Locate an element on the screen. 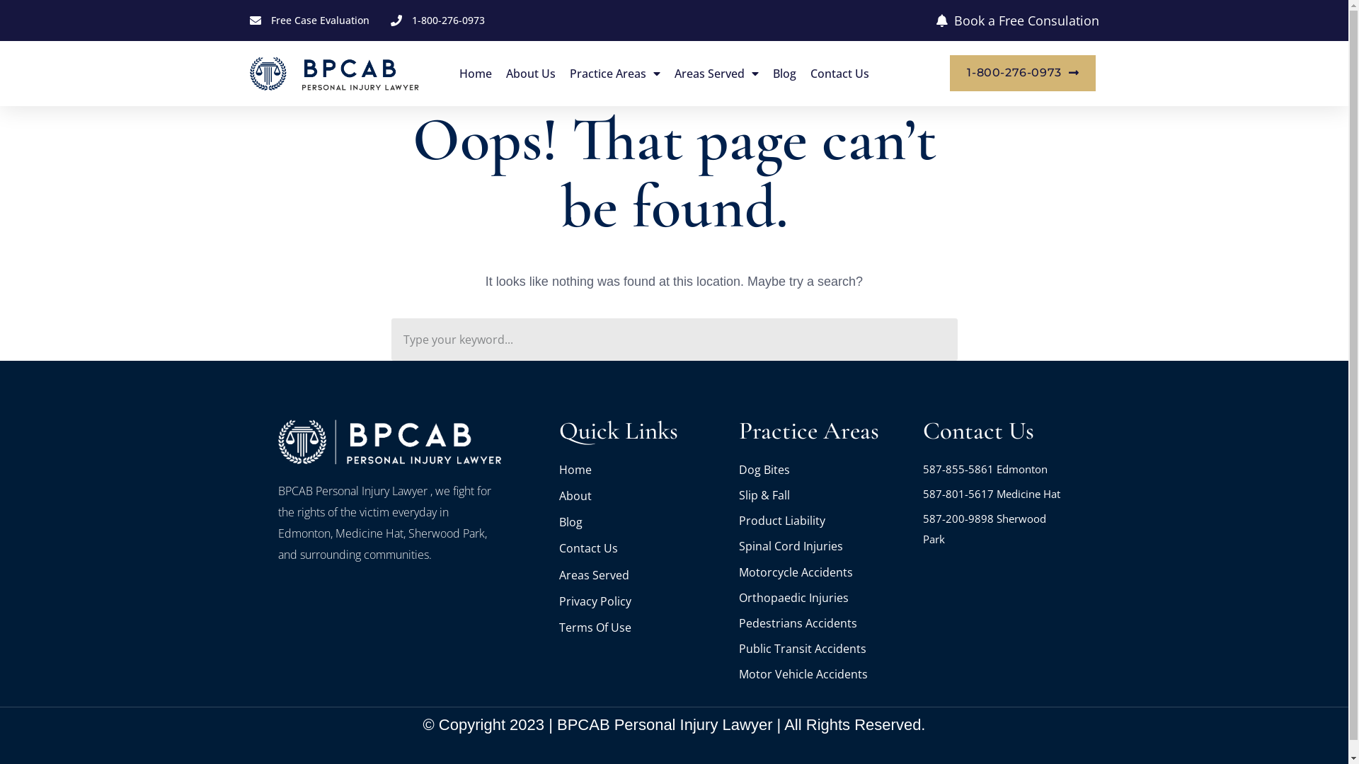  Pedestrians Accidents is located at coordinates (824, 623).